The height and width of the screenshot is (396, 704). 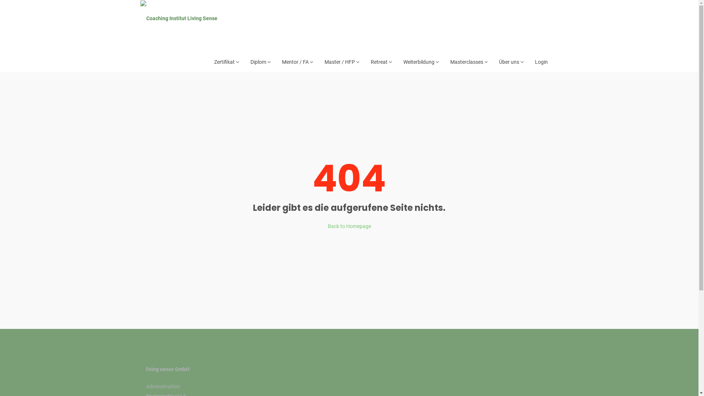 What do you see at coordinates (381, 62) in the screenshot?
I see `Retreat` at bounding box center [381, 62].